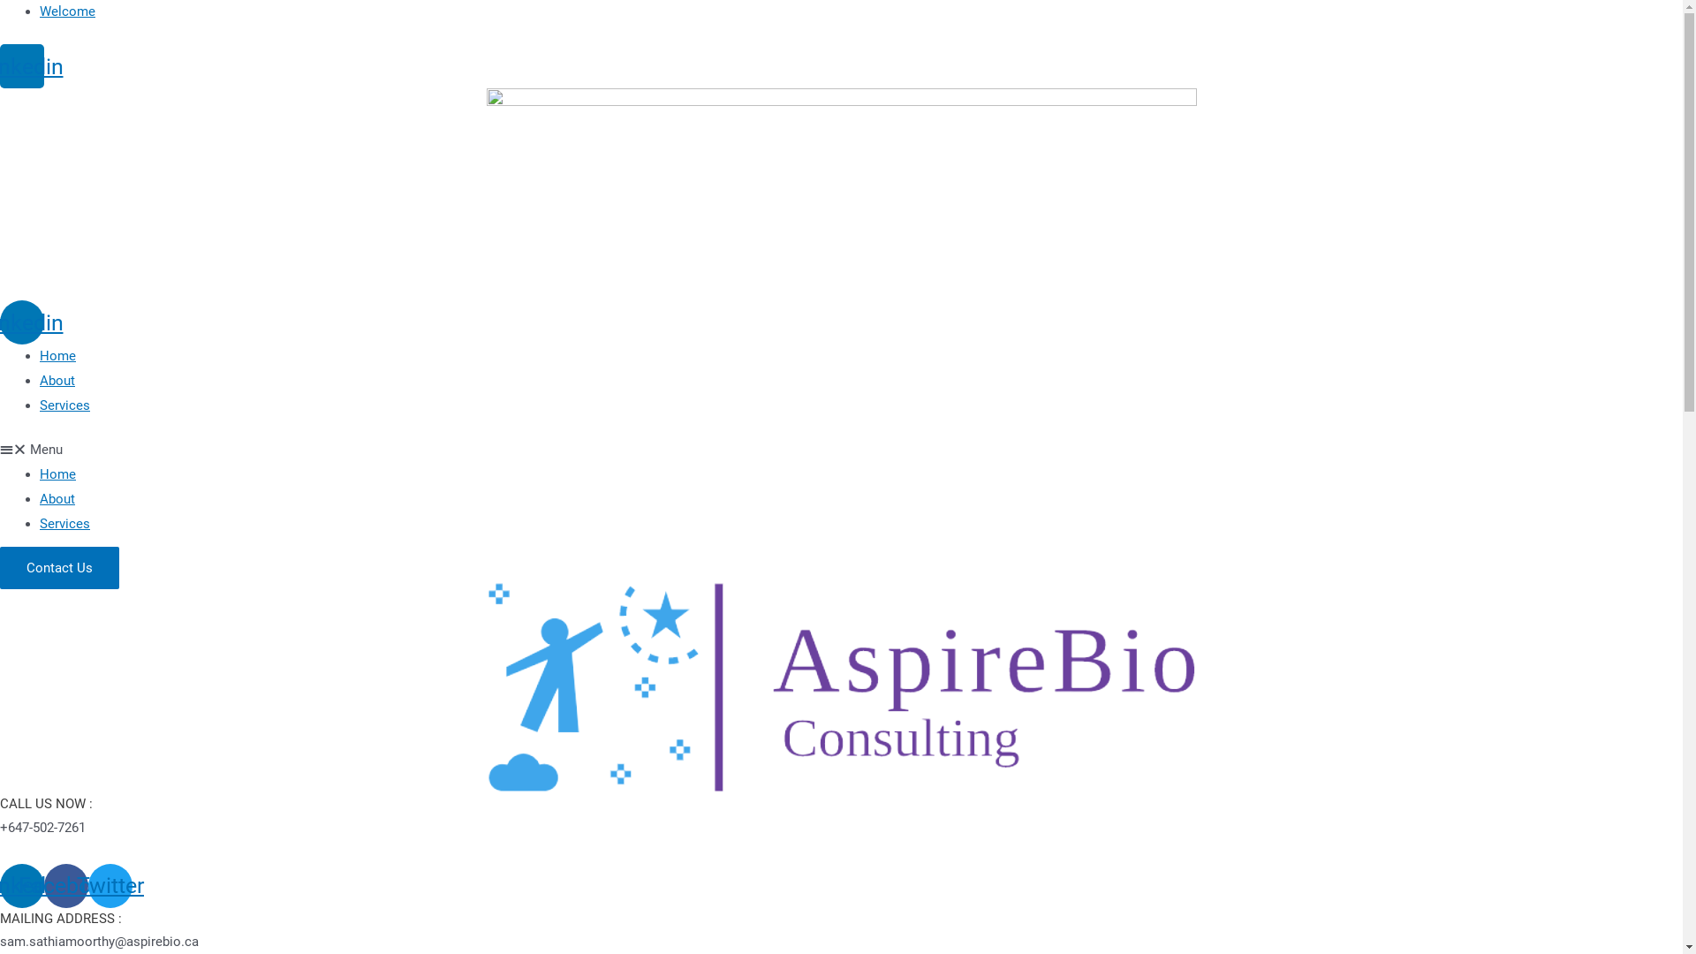 The height and width of the screenshot is (954, 1696). What do you see at coordinates (66, 886) in the screenshot?
I see `Facebook` at bounding box center [66, 886].